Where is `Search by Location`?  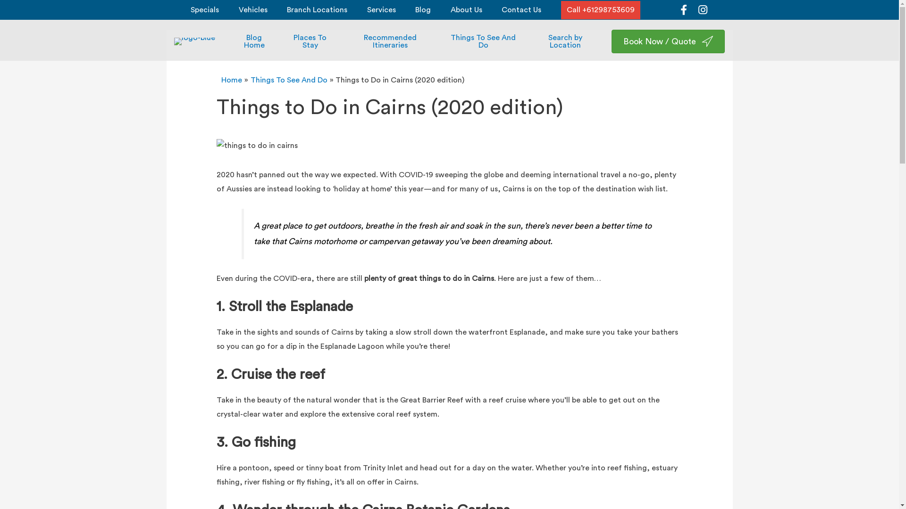
Search by Location is located at coordinates (565, 41).